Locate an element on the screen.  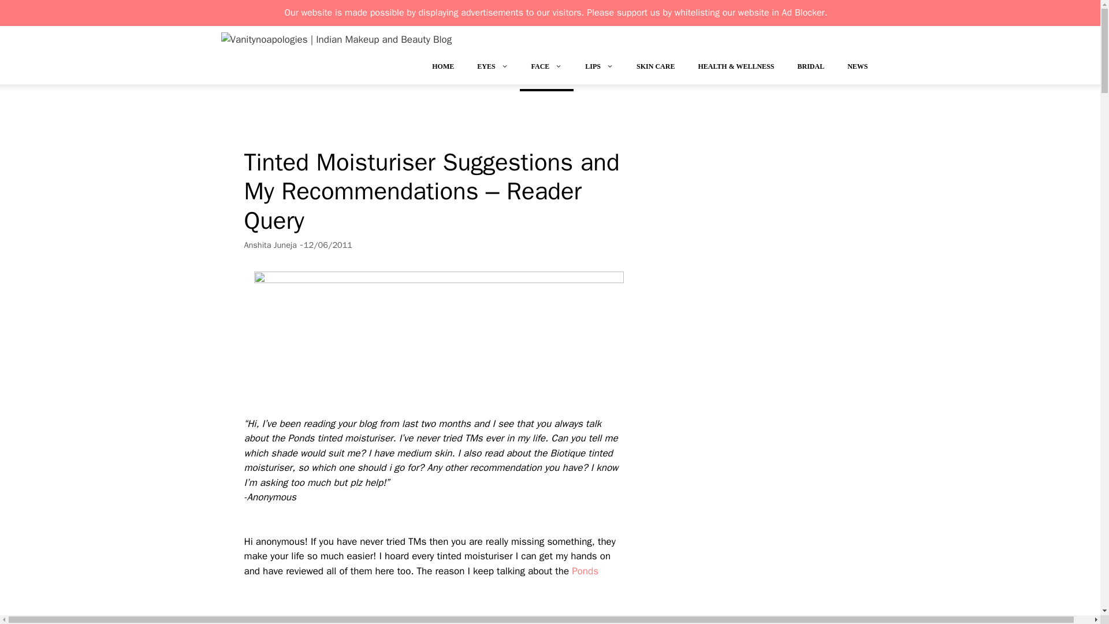
BRIDAL is located at coordinates (810, 69).